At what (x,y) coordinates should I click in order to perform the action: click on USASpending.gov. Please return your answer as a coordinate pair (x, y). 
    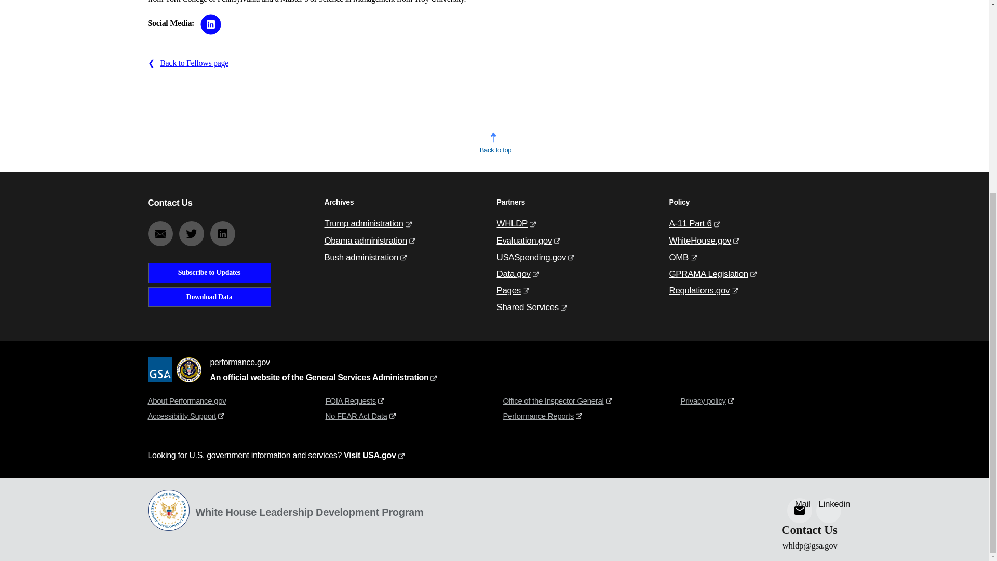
    Looking at the image, I should click on (531, 258).